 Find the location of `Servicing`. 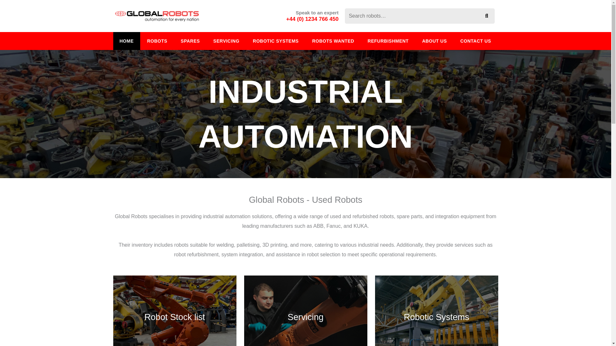

Servicing is located at coordinates (305, 311).